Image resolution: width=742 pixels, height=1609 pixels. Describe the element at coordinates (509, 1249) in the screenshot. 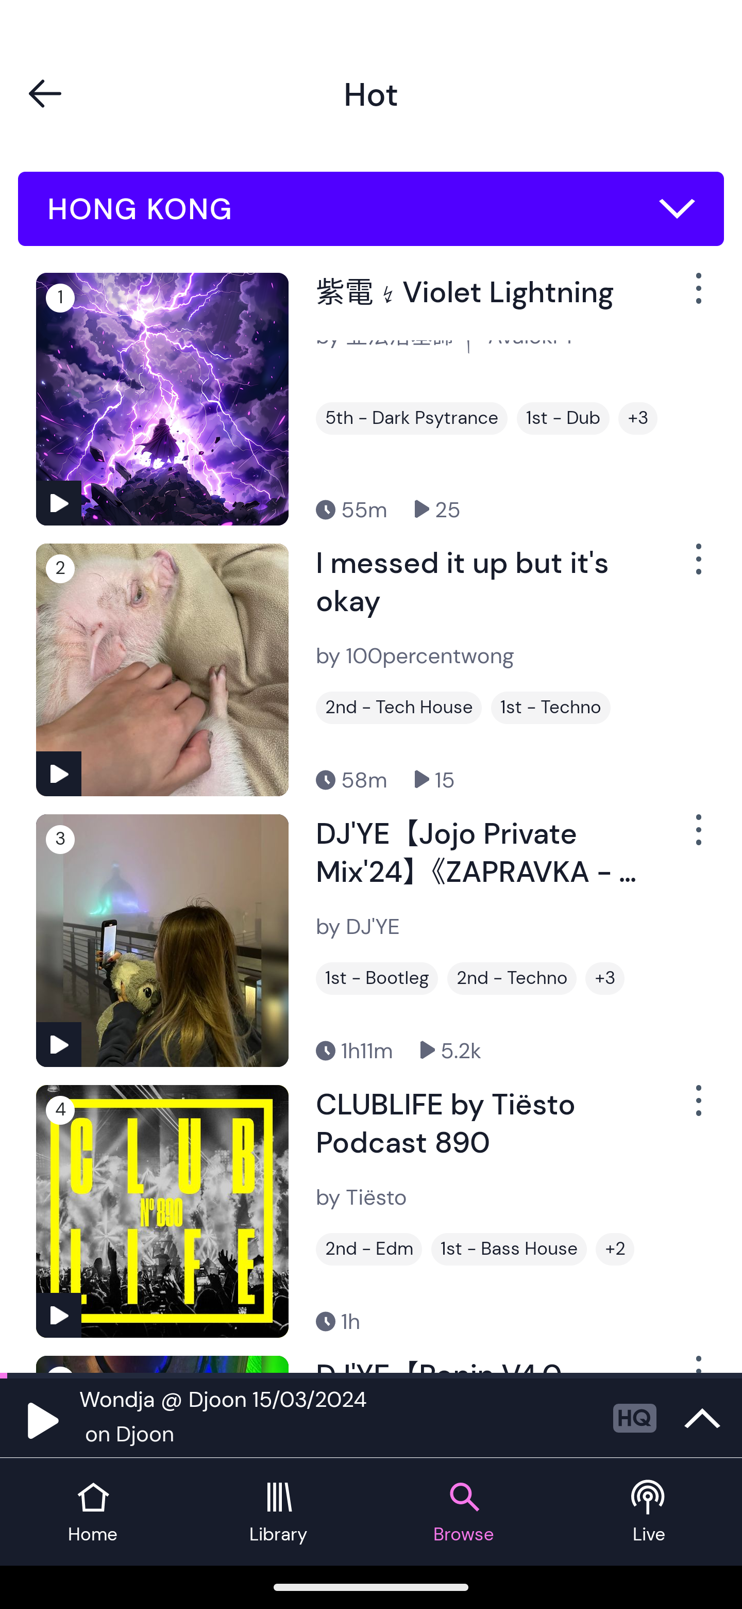

I see `1st - Bass House` at that location.